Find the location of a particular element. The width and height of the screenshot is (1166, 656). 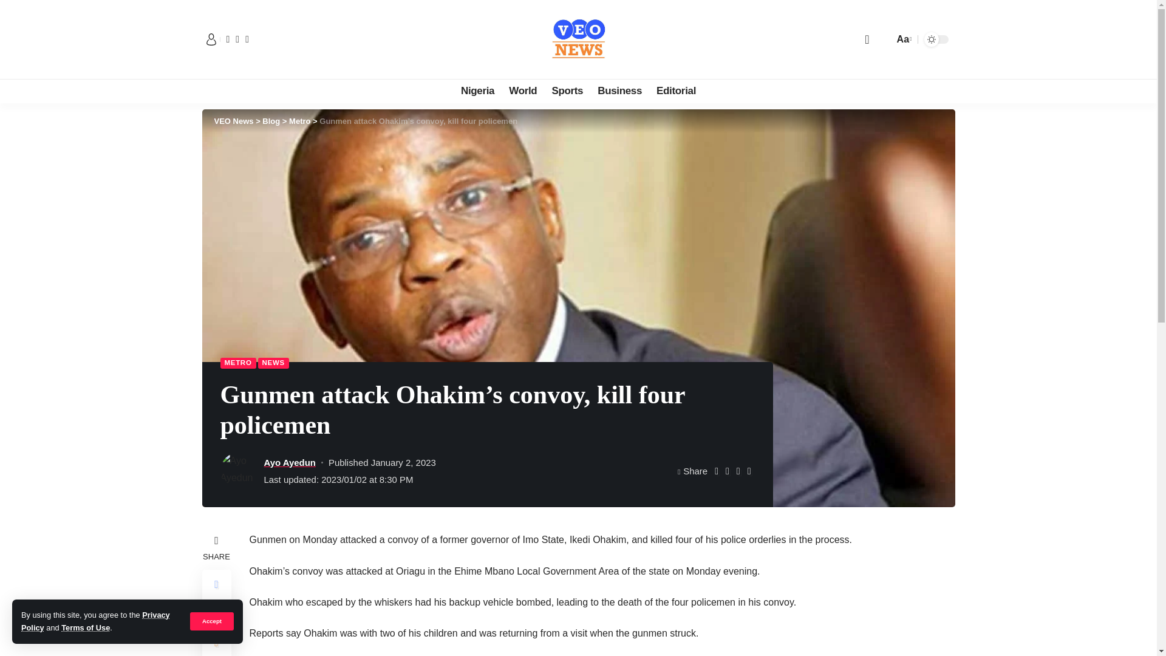

Editorial is located at coordinates (676, 91).